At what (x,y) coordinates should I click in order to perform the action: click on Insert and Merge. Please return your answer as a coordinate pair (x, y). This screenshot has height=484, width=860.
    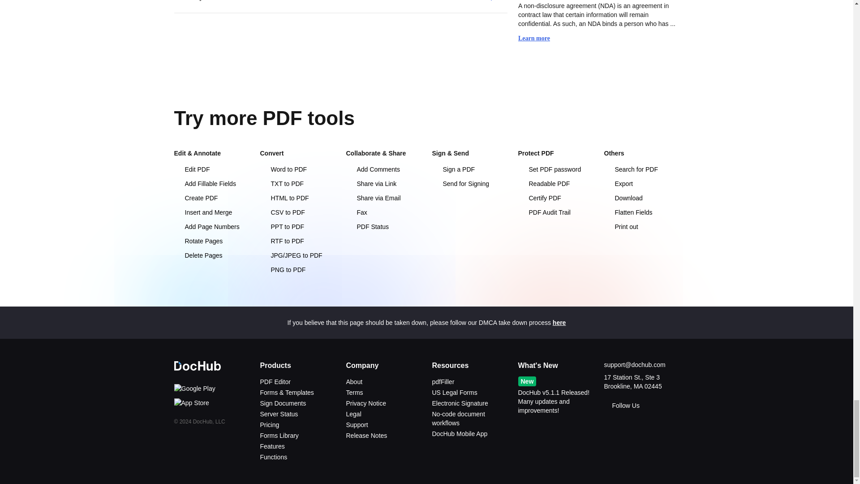
    Looking at the image, I should click on (211, 212).